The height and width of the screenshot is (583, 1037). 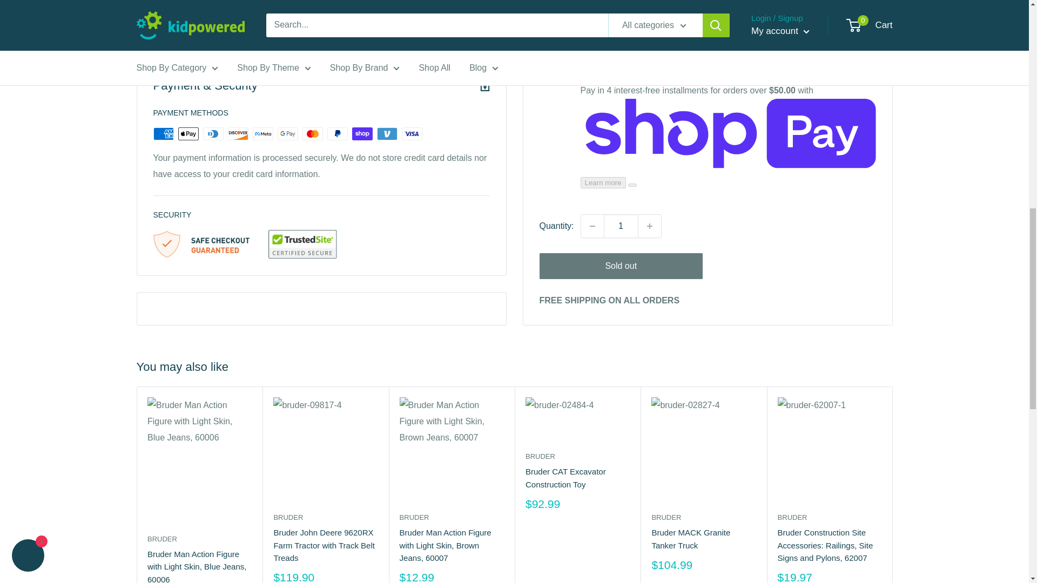 I want to click on 1, so click(x=621, y=35).